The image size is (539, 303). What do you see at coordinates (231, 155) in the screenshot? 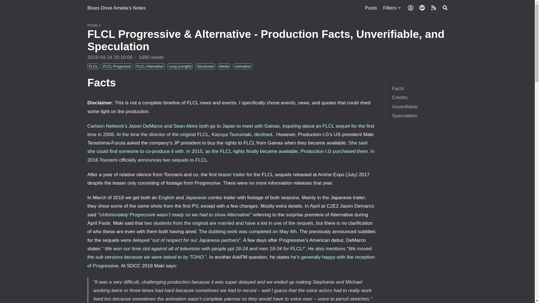
I see `In 2016 Toonami officially announces two sequels to FLCL.` at bounding box center [231, 155].